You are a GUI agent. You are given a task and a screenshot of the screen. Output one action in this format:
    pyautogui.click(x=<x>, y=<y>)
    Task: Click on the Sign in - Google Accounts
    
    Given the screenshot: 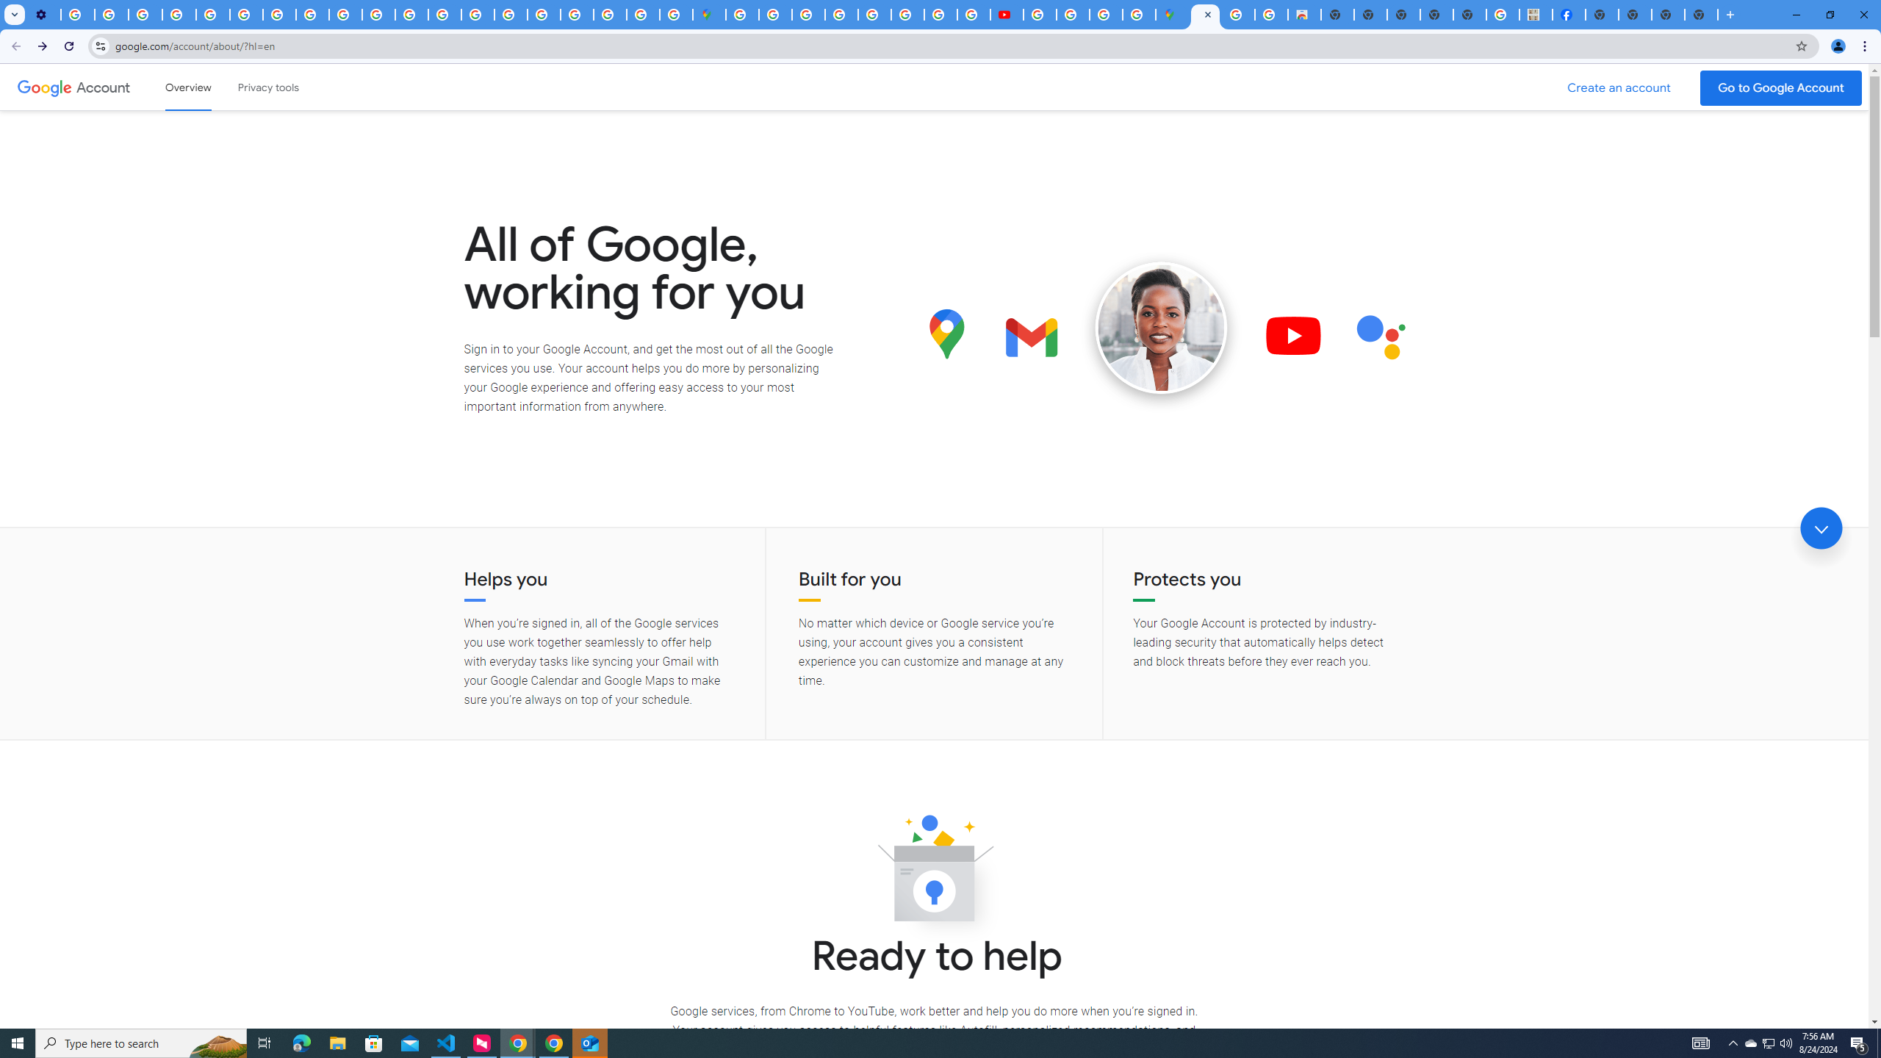 What is the action you would take?
    pyautogui.click(x=741, y=15)
    